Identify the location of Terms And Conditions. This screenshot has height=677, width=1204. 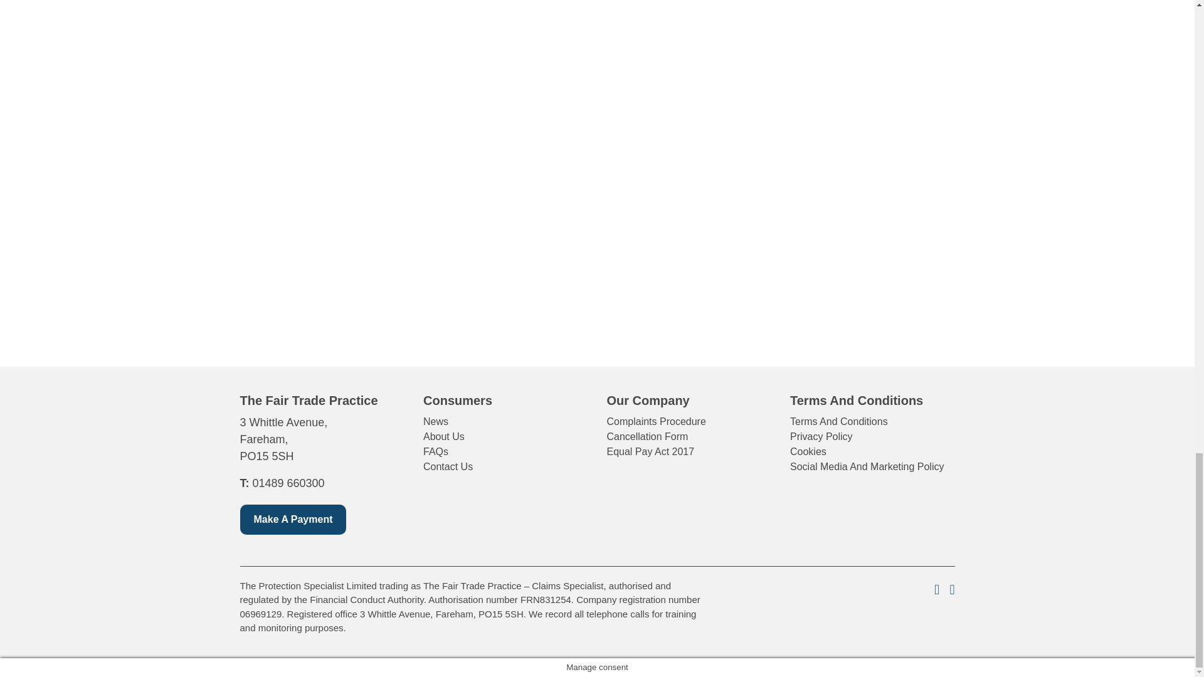
(839, 421).